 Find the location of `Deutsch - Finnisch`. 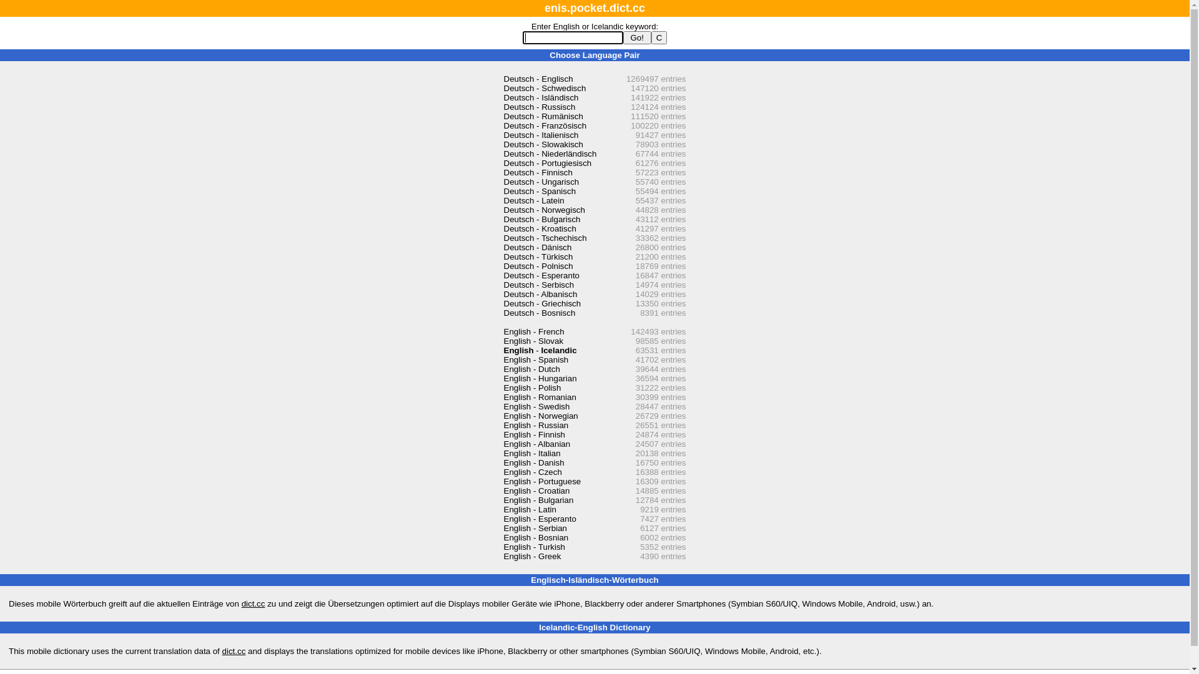

Deutsch - Finnisch is located at coordinates (538, 172).